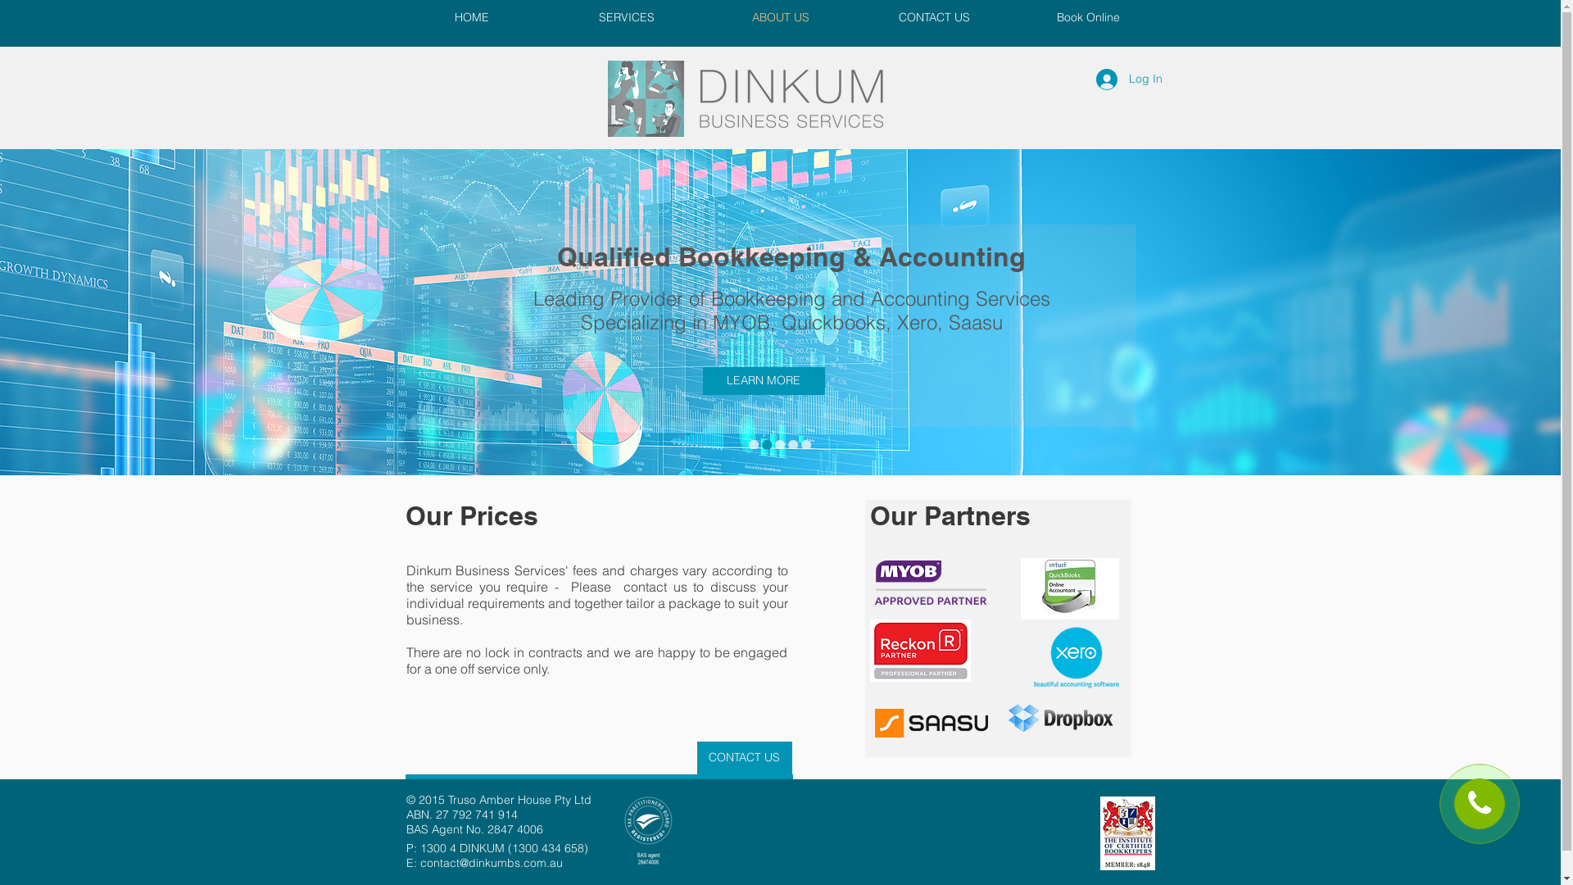  I want to click on qb_online_accountant_logo_10818850_1_.54468518c7dbb.jpg, so click(1070, 588).